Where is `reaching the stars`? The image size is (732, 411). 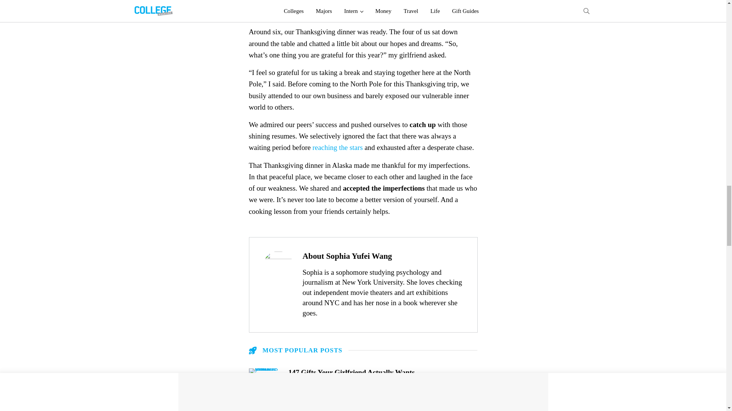
reaching the stars is located at coordinates (338, 147).